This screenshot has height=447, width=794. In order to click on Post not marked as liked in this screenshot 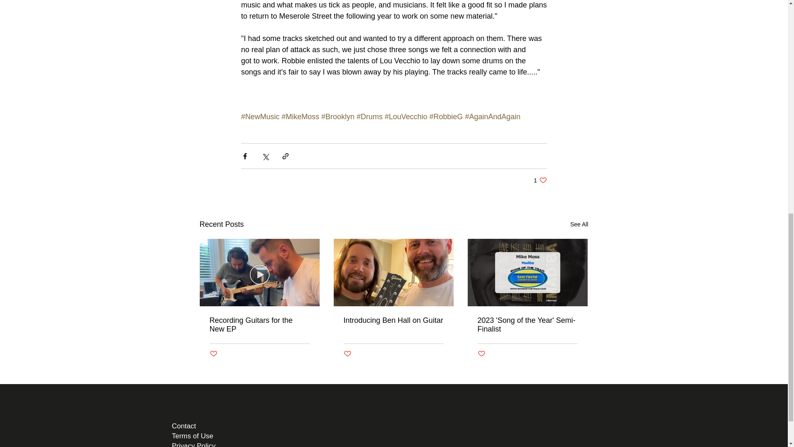, I will do `click(213, 354)`.